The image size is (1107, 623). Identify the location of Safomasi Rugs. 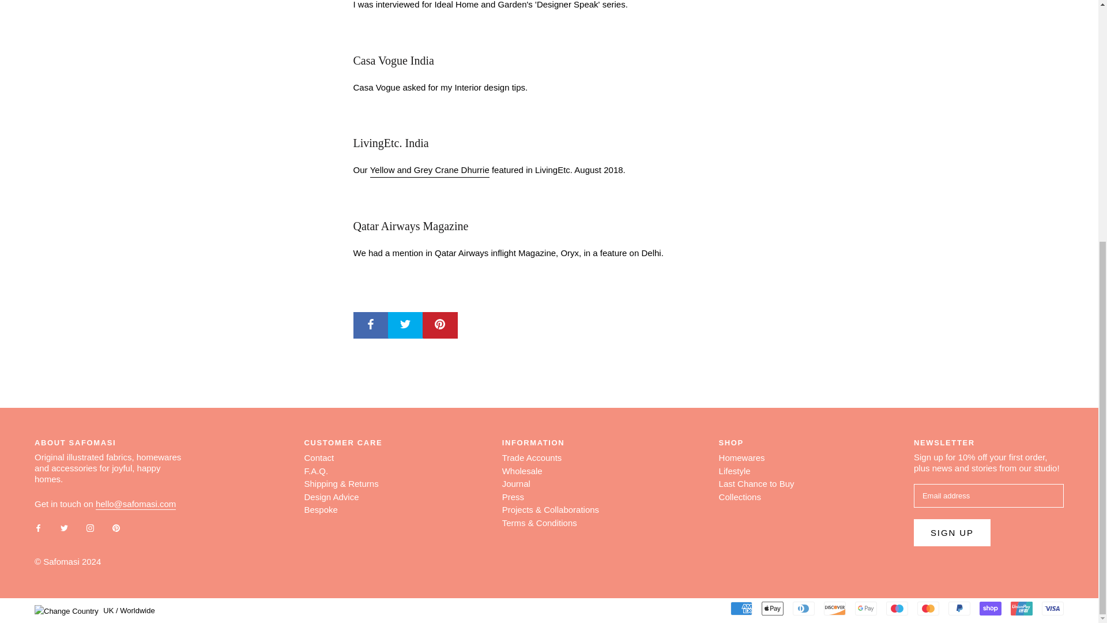
(429, 170).